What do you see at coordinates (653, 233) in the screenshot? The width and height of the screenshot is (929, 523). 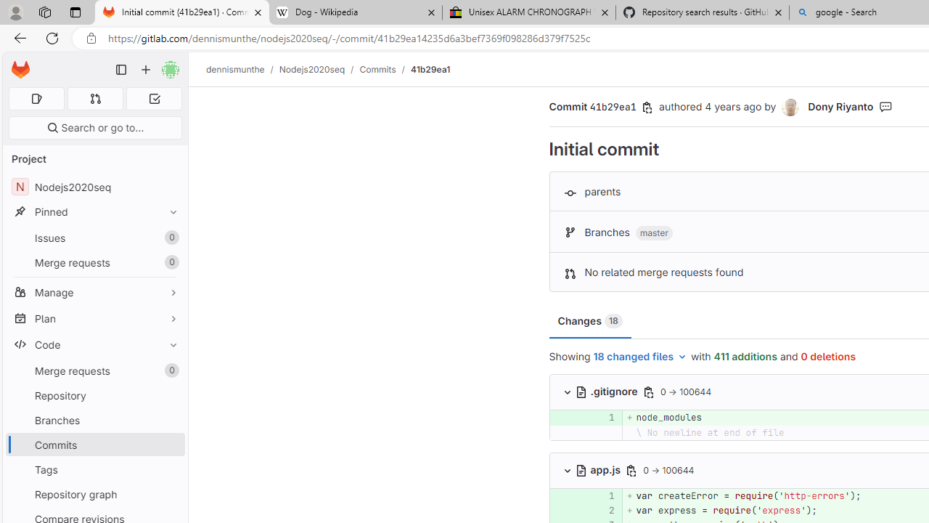 I see `master` at bounding box center [653, 233].